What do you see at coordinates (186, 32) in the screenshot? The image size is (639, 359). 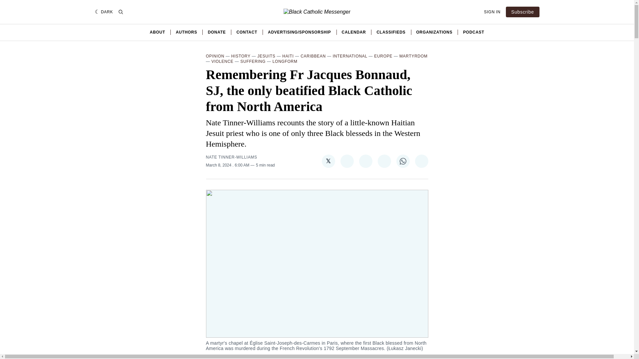 I see `AUTHORS` at bounding box center [186, 32].